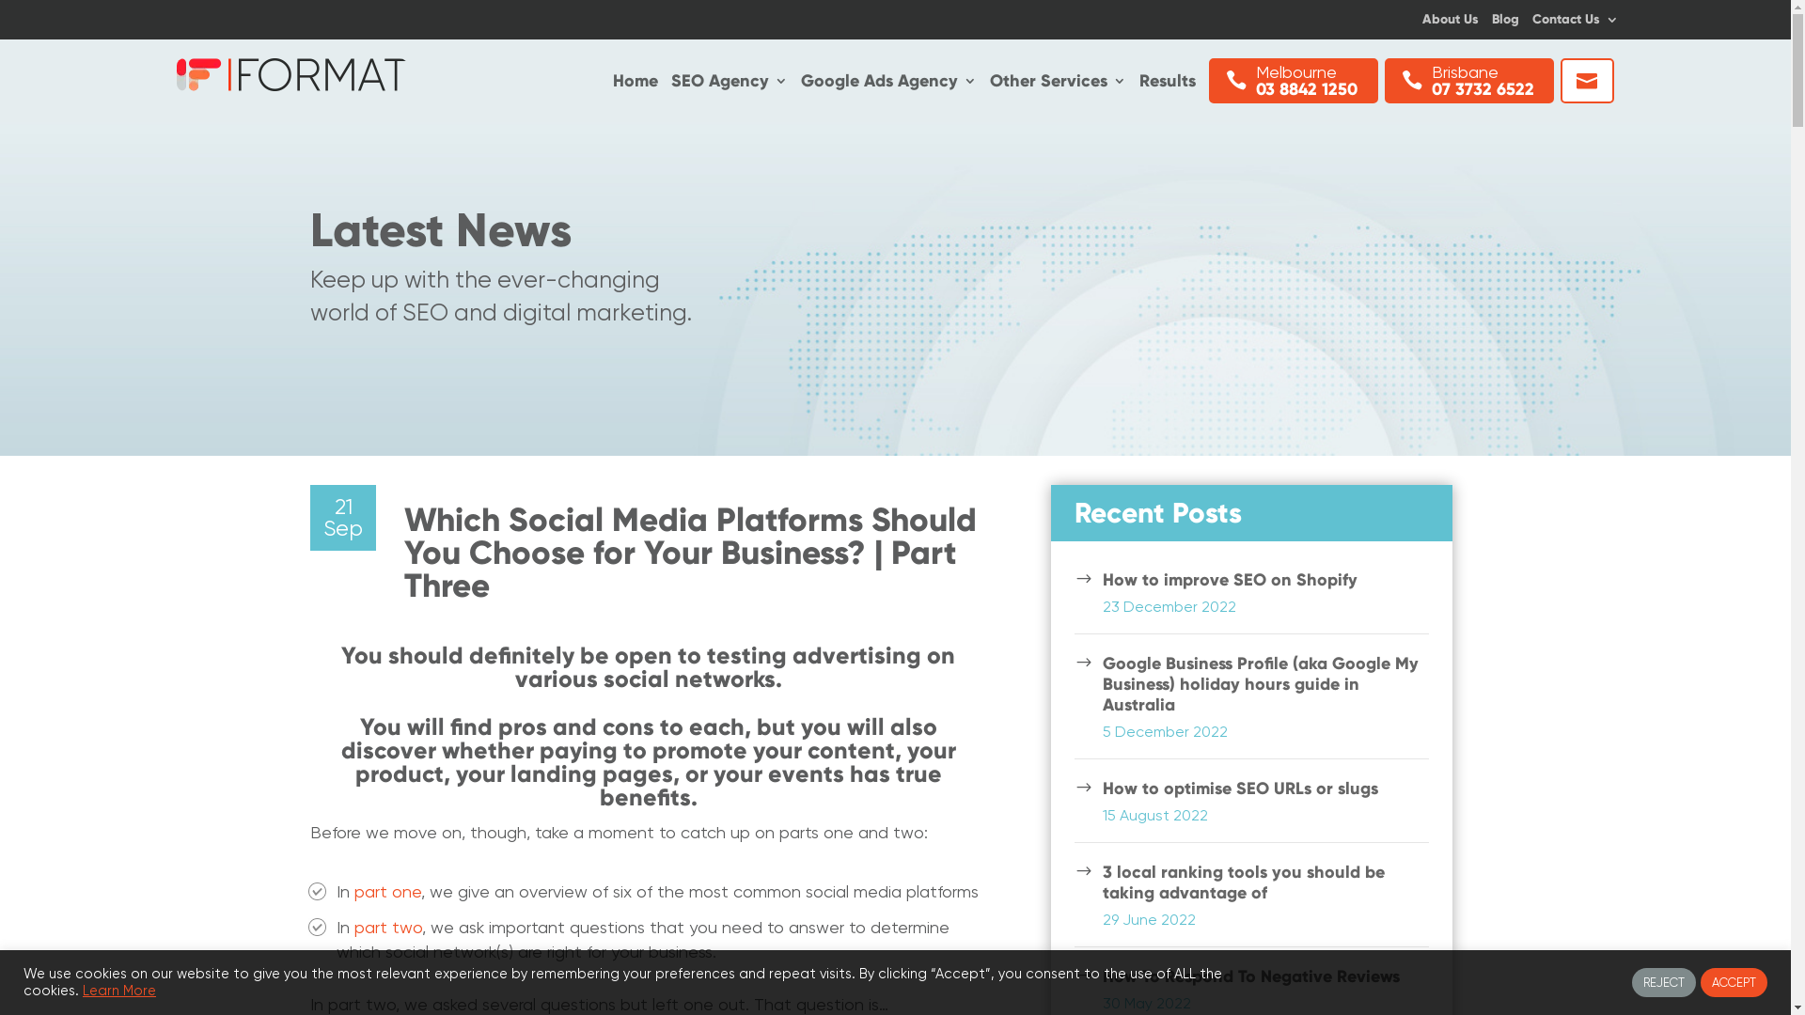  What do you see at coordinates (388, 927) in the screenshot?
I see `part two` at bounding box center [388, 927].